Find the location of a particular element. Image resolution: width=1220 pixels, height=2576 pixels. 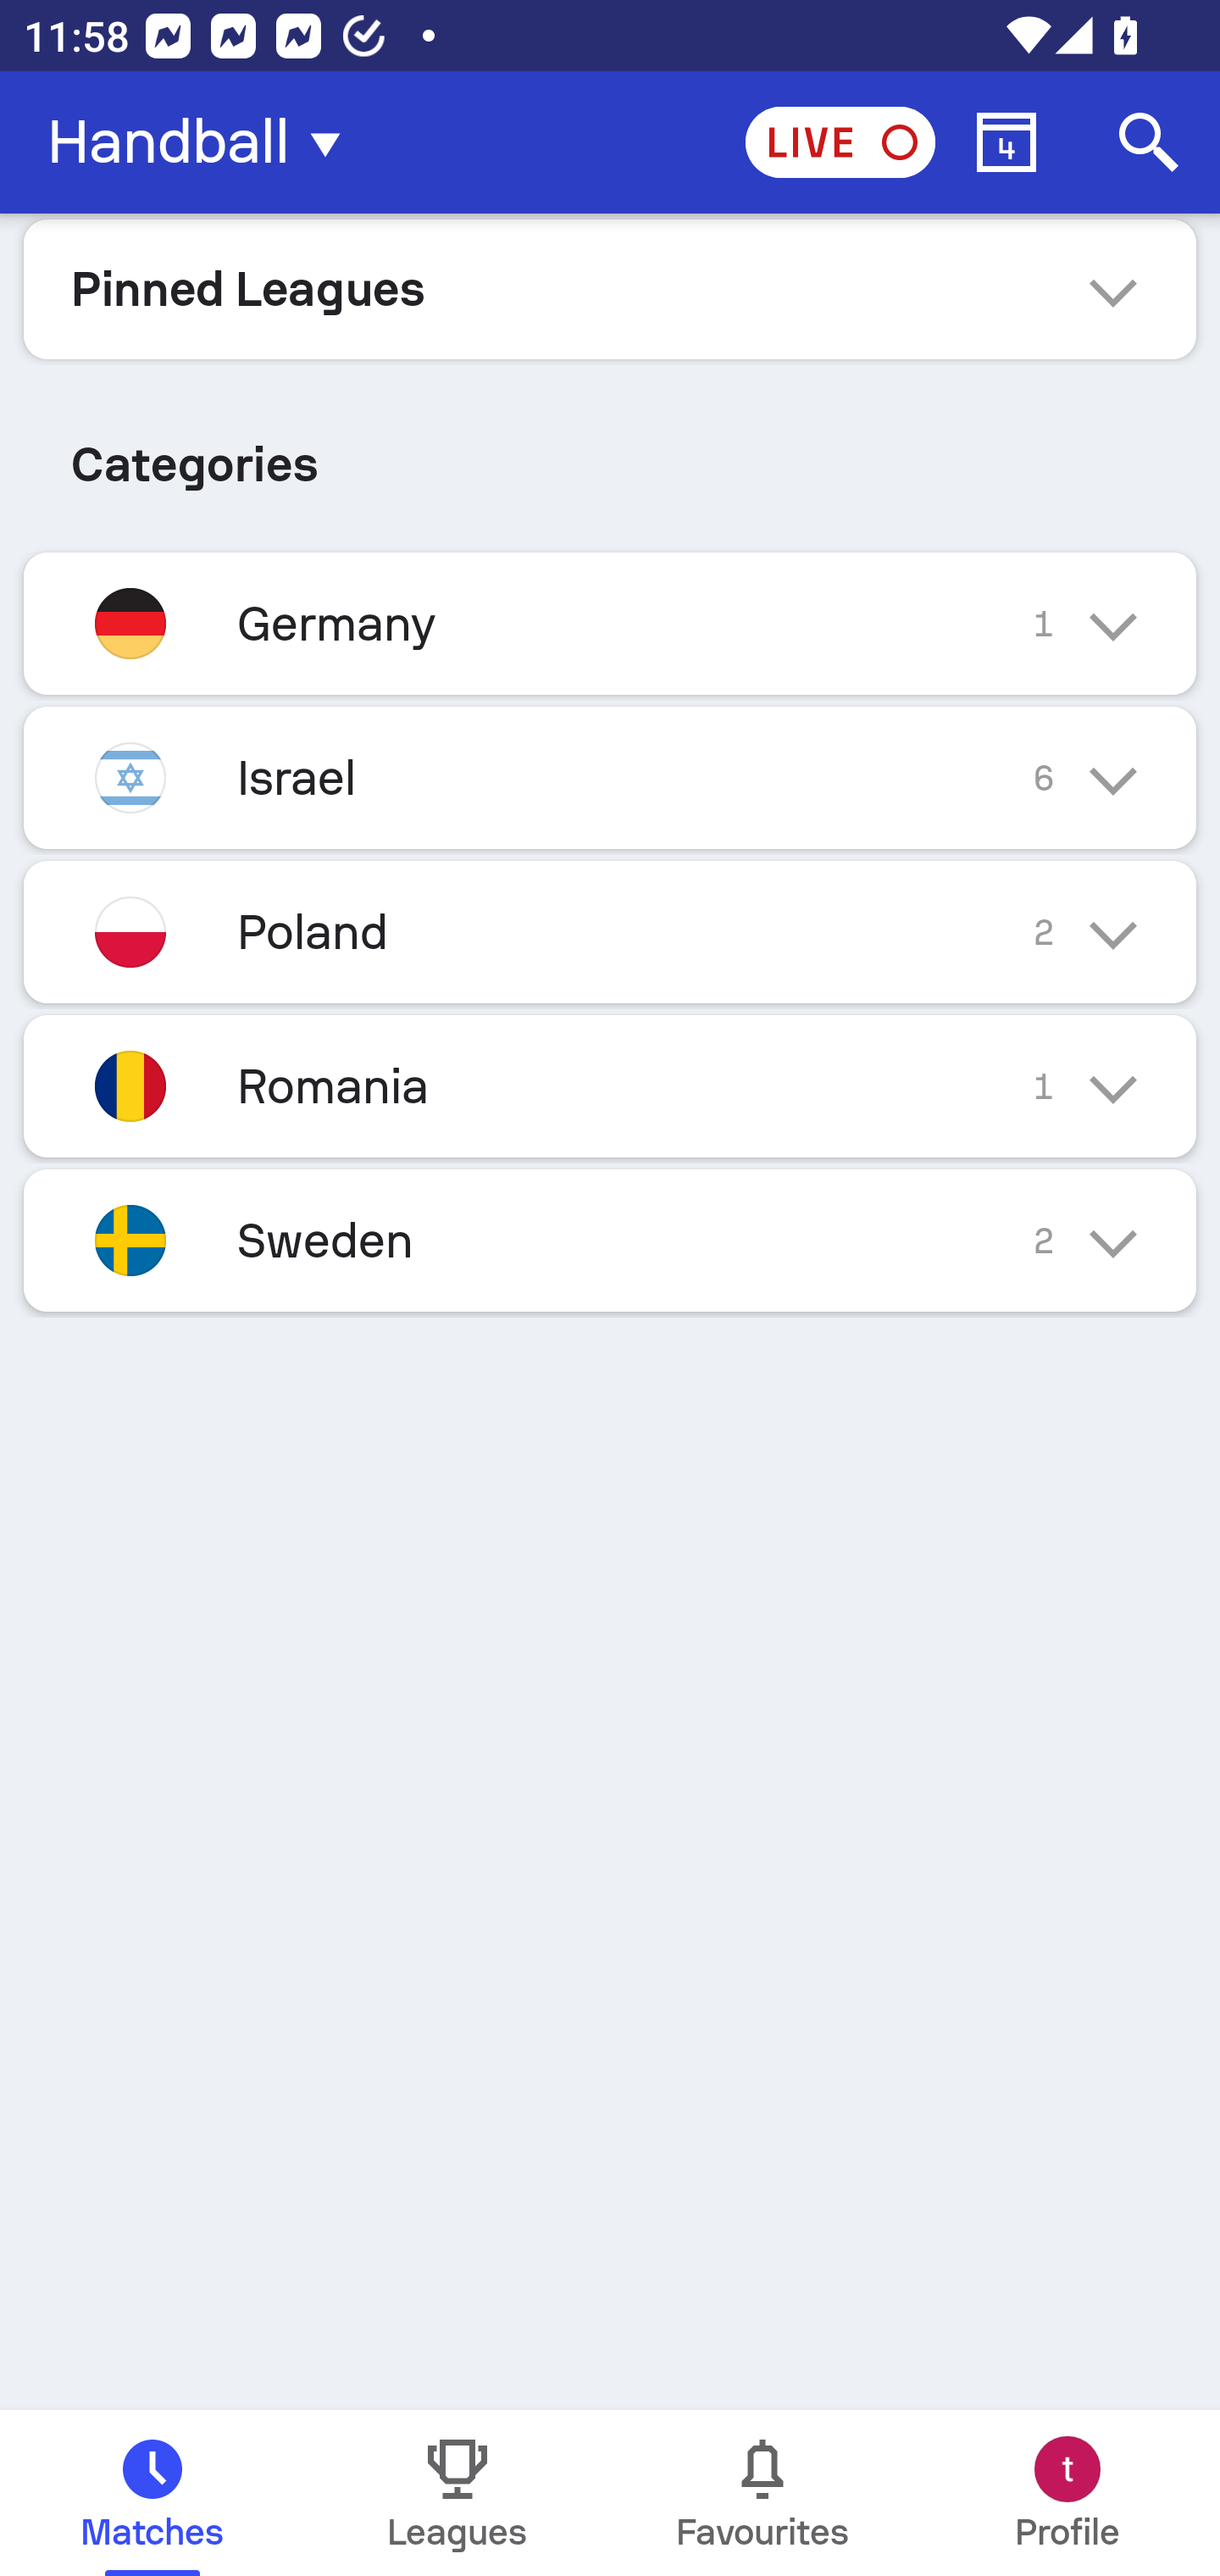

Profile is located at coordinates (1067, 2493).